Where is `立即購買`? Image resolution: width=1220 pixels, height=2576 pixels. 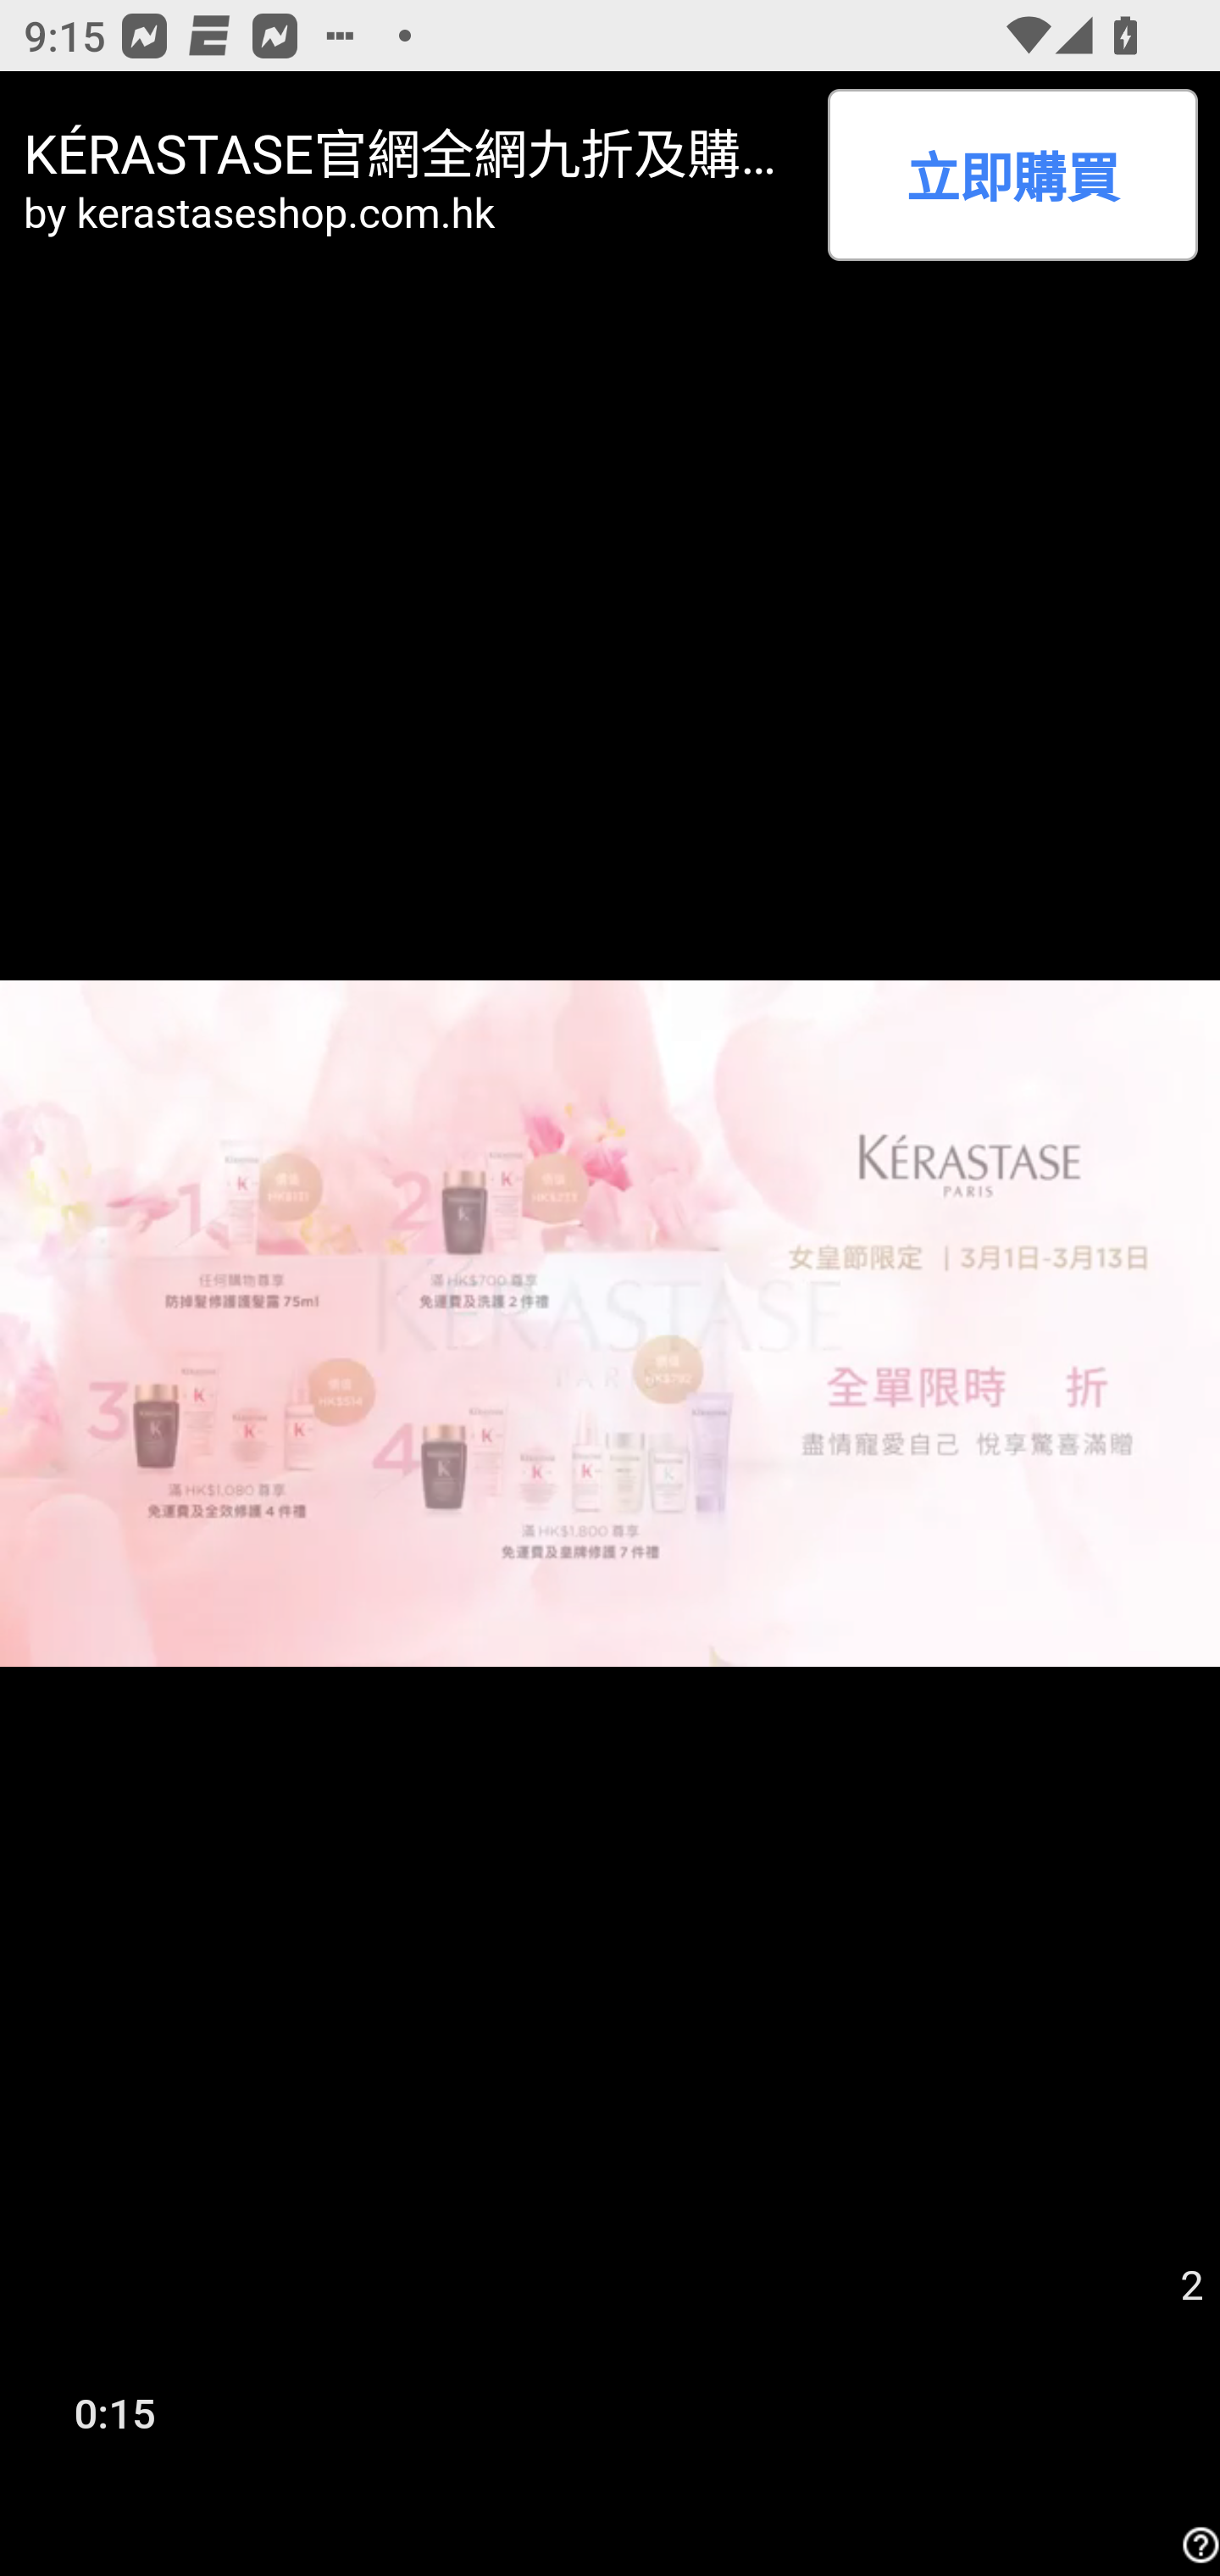
立即購買 is located at coordinates (1012, 175).